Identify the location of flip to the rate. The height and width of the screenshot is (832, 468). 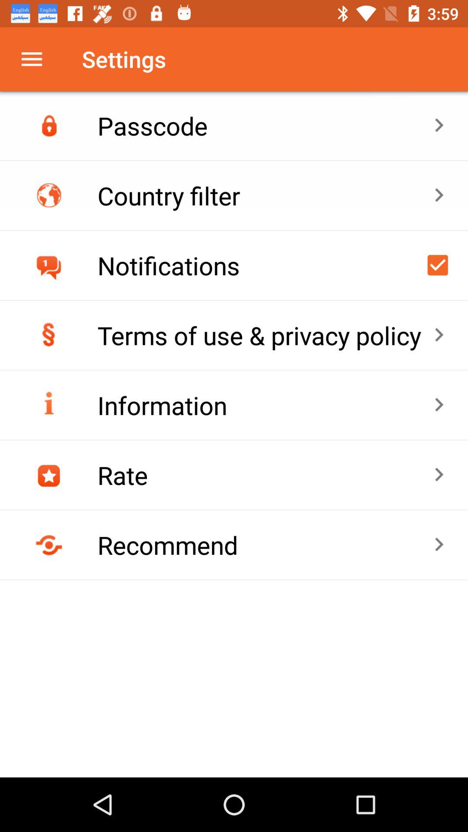
(265, 475).